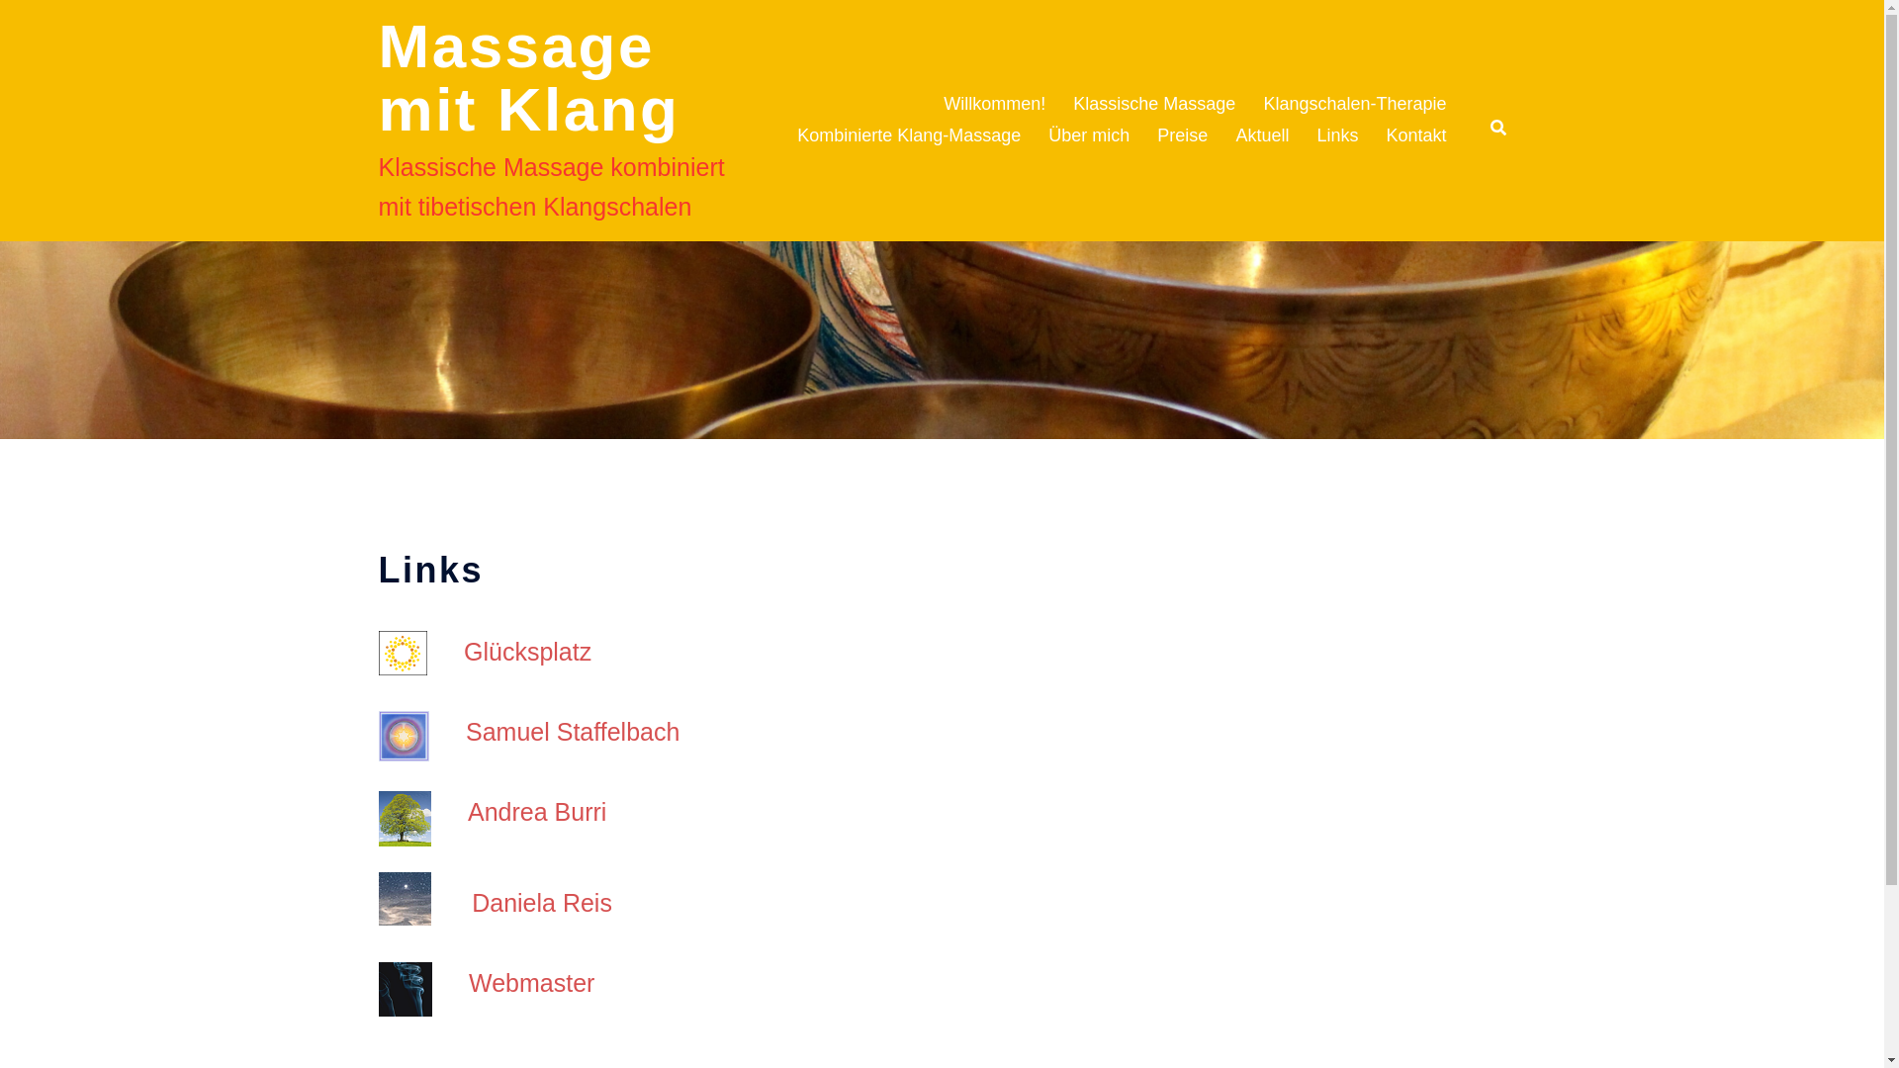  Describe the element at coordinates (1337, 136) in the screenshot. I see `Links` at that location.